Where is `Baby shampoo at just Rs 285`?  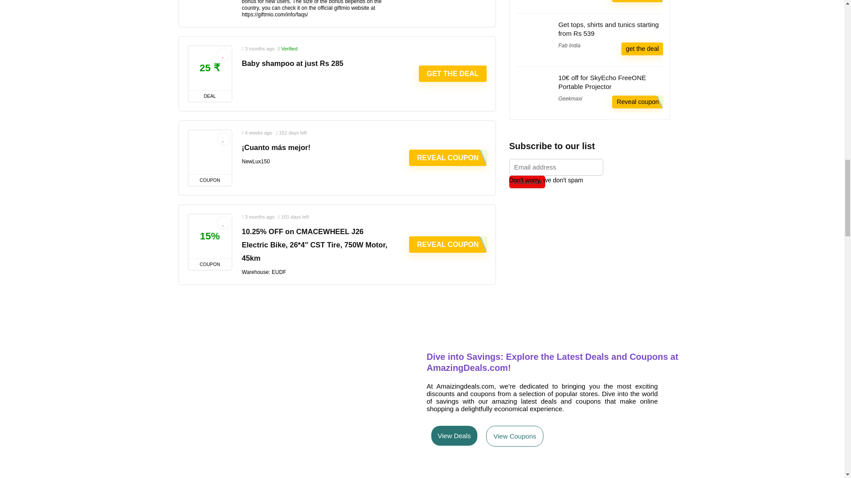 Baby shampoo at just Rs 285 is located at coordinates (293, 63).